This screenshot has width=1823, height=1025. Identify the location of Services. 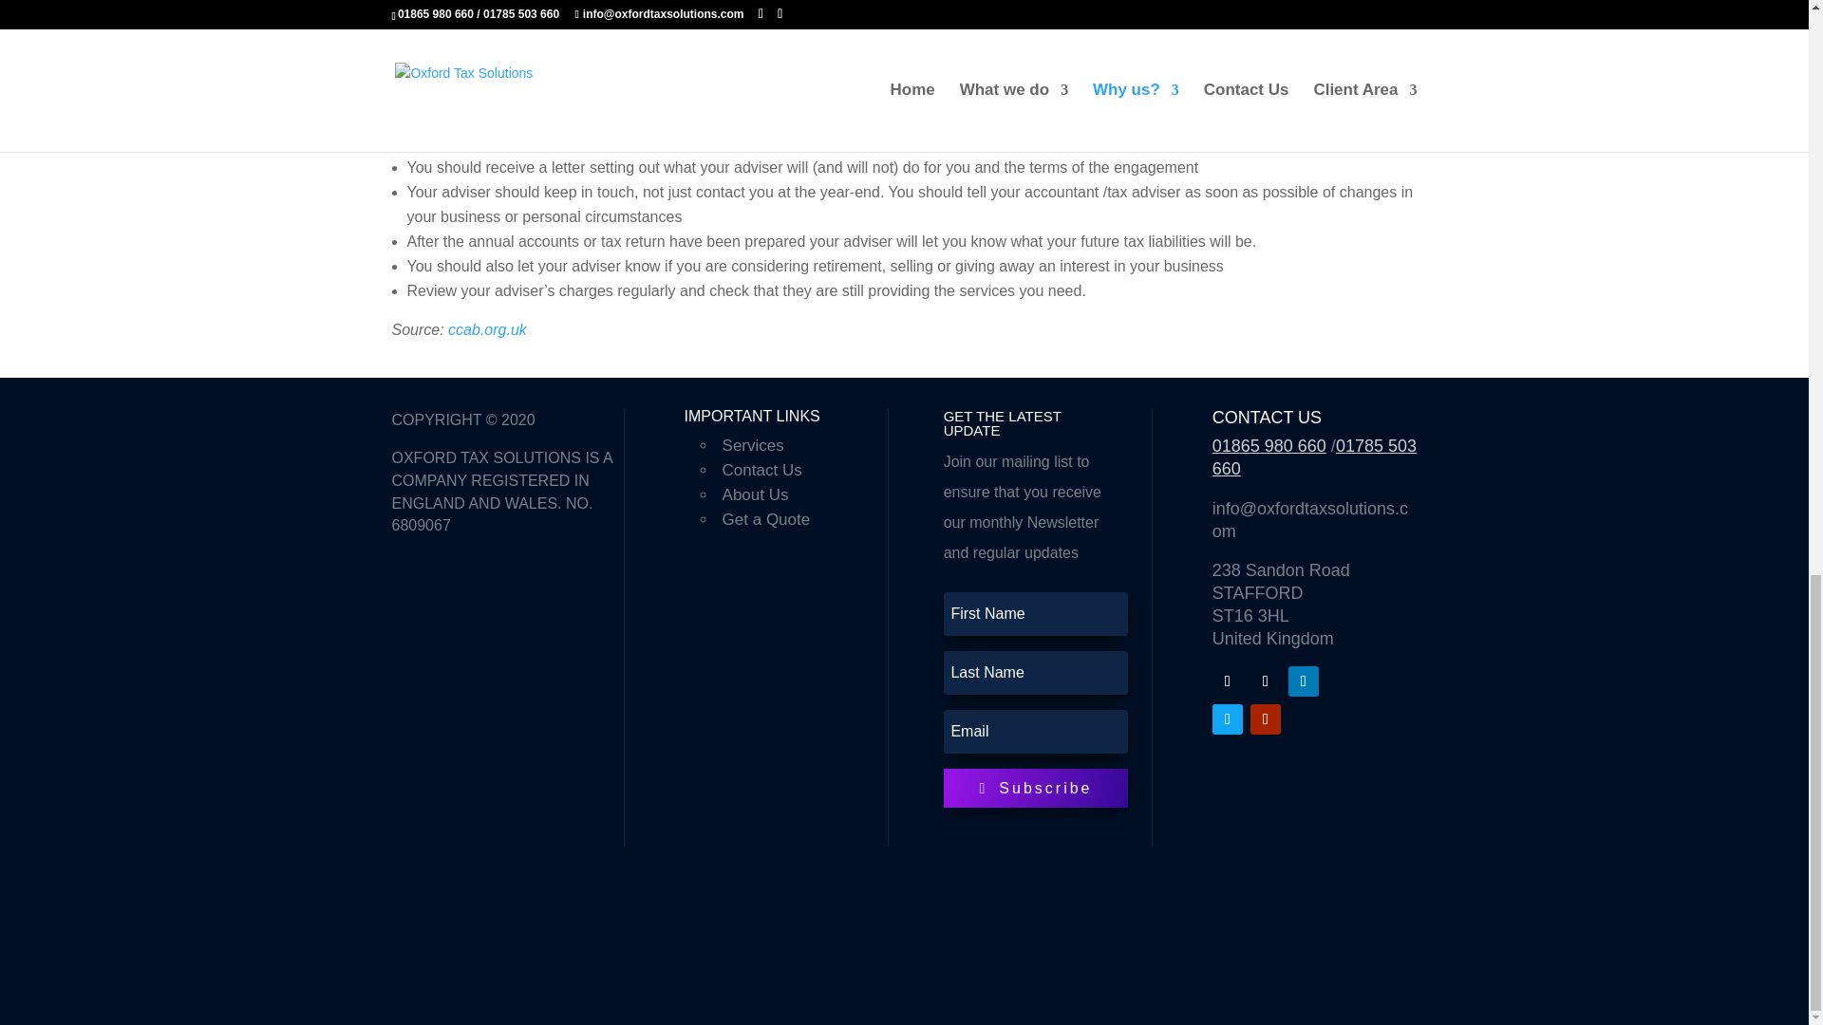
(752, 446).